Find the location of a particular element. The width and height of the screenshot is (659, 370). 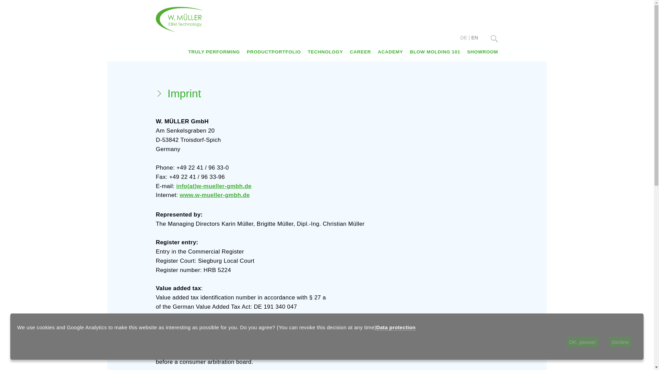

English is located at coordinates (474, 37).